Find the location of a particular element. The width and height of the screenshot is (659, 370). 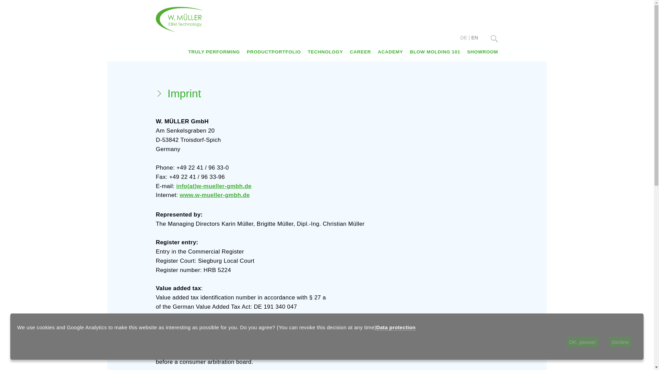

English is located at coordinates (474, 37).